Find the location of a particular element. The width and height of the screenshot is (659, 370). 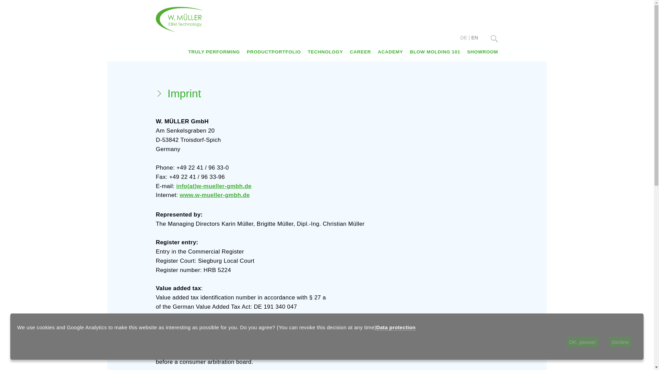

English is located at coordinates (474, 37).